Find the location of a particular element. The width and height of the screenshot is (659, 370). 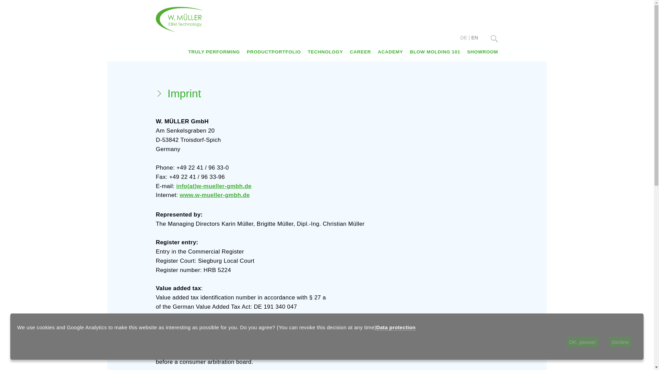

English is located at coordinates (474, 37).